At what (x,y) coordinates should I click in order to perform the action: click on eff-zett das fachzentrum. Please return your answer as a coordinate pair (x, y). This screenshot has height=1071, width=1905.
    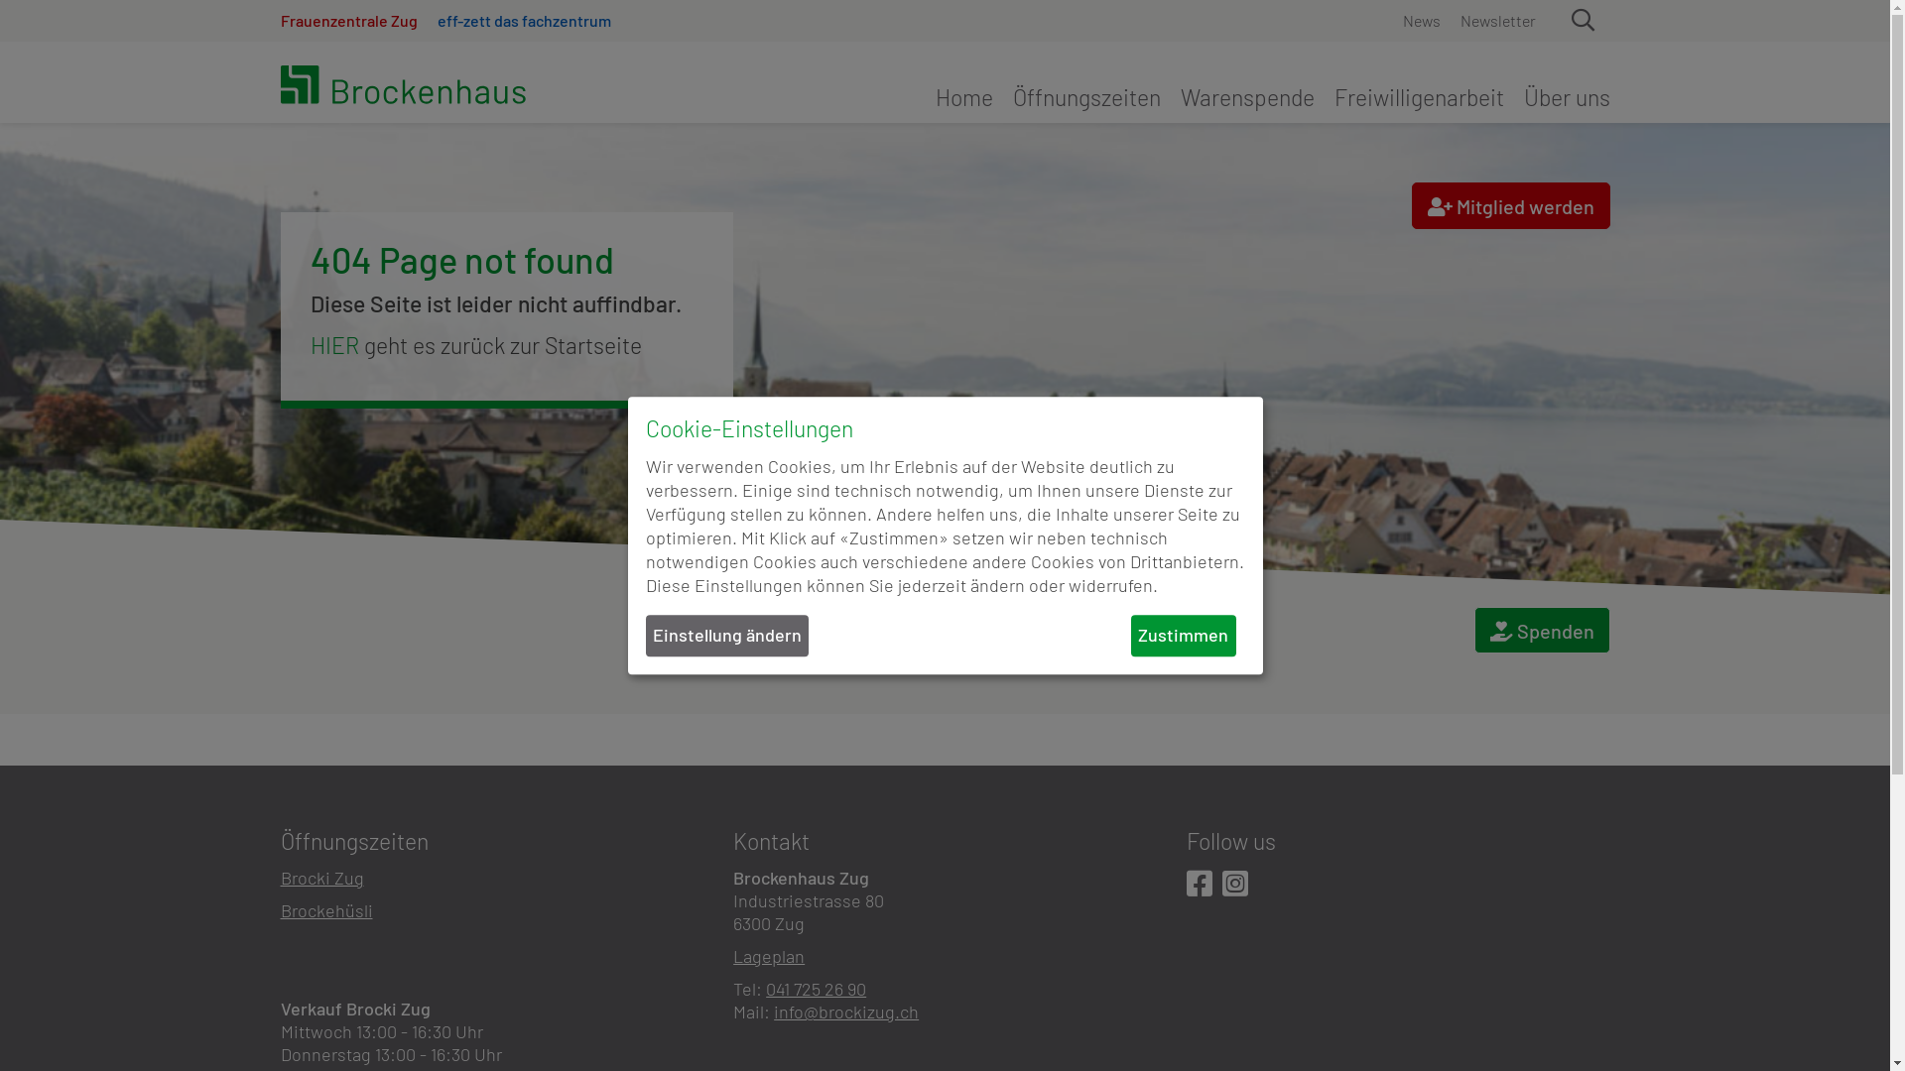
    Looking at the image, I should click on (518, 21).